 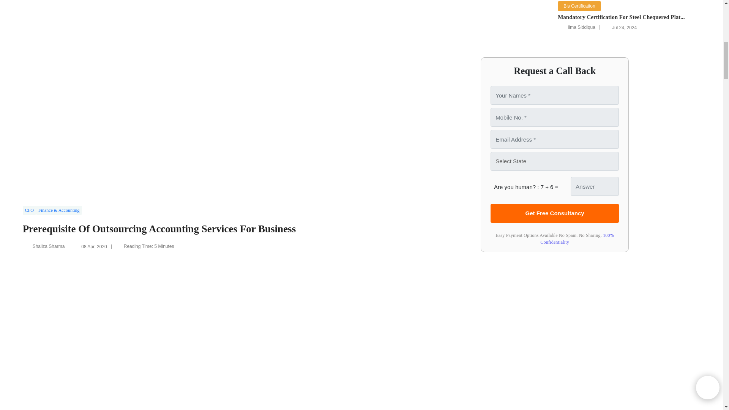 What do you see at coordinates (555, 213) in the screenshot?
I see `Get Free Consultancy` at bounding box center [555, 213].